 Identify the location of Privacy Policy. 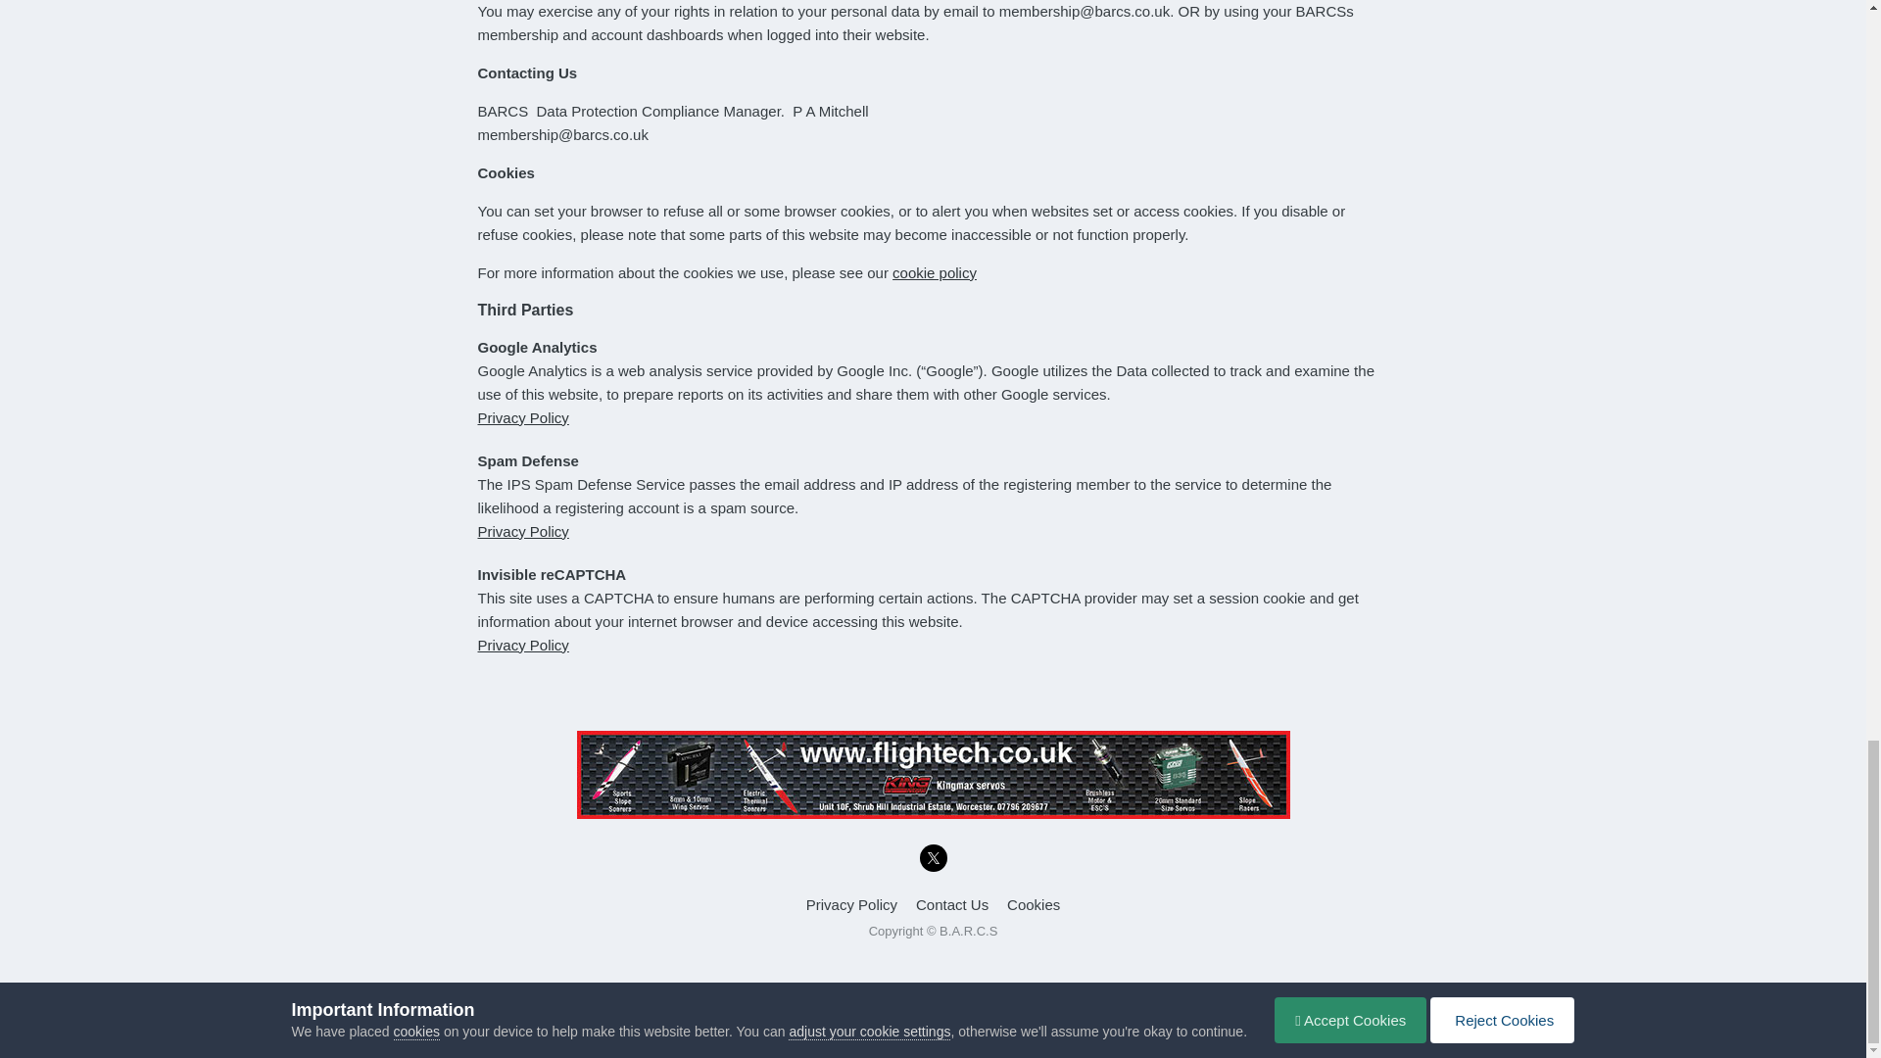
(523, 531).